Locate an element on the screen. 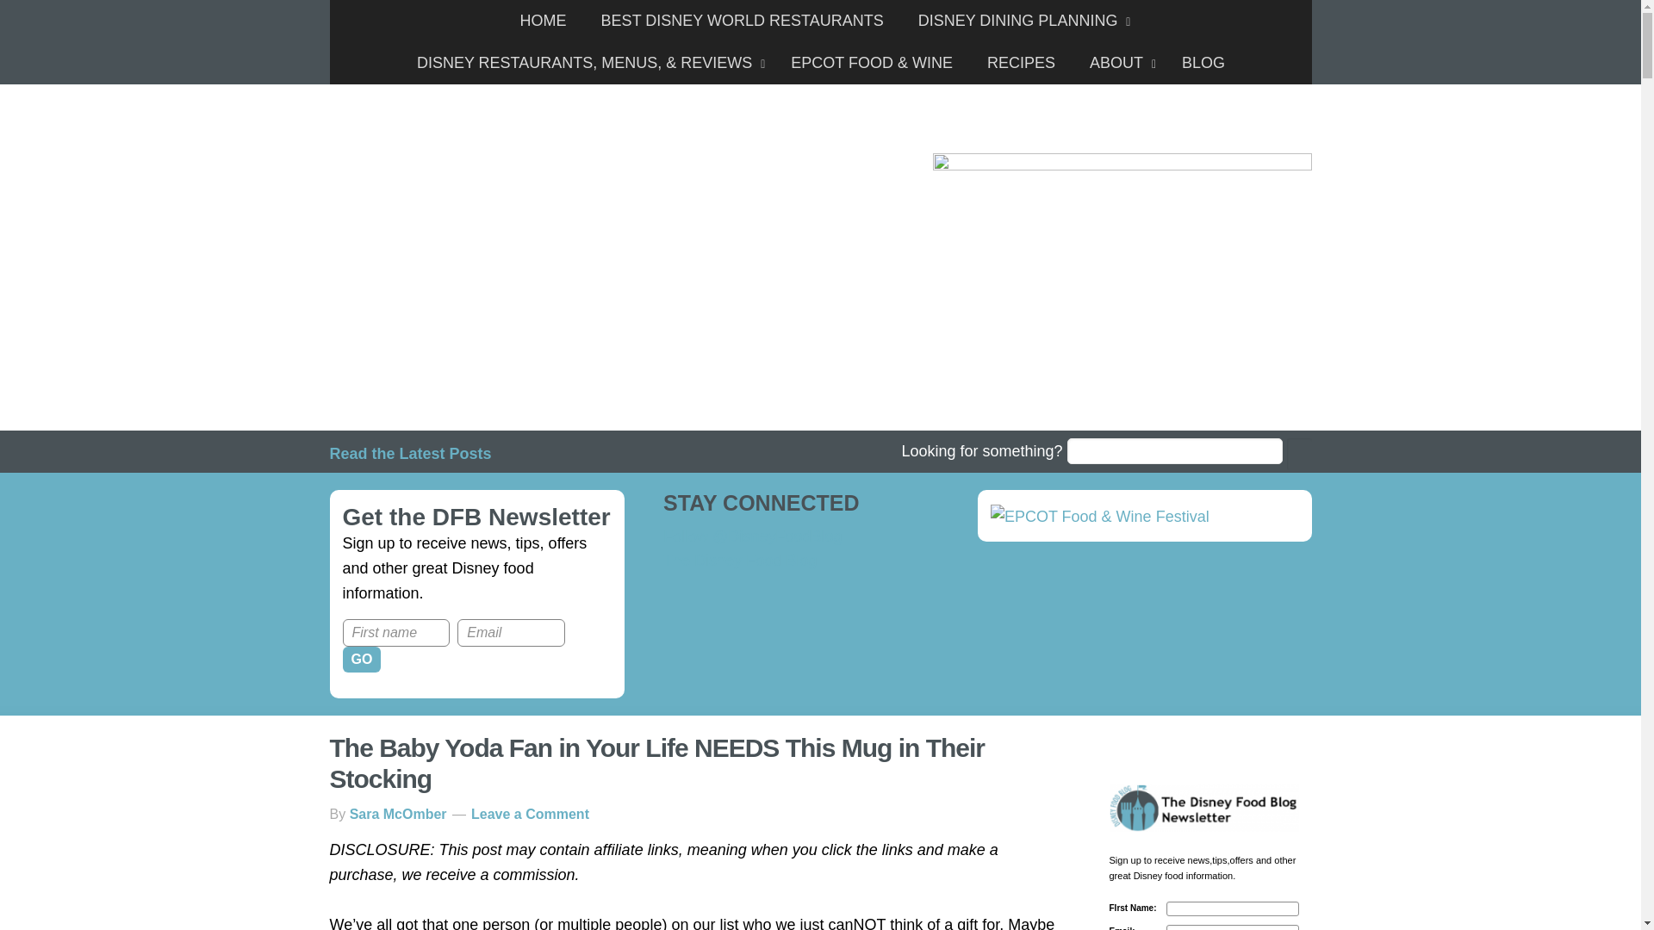 Image resolution: width=1654 pixels, height=930 pixels. DISNEY DINING PLANNING is located at coordinates (1020, 21).